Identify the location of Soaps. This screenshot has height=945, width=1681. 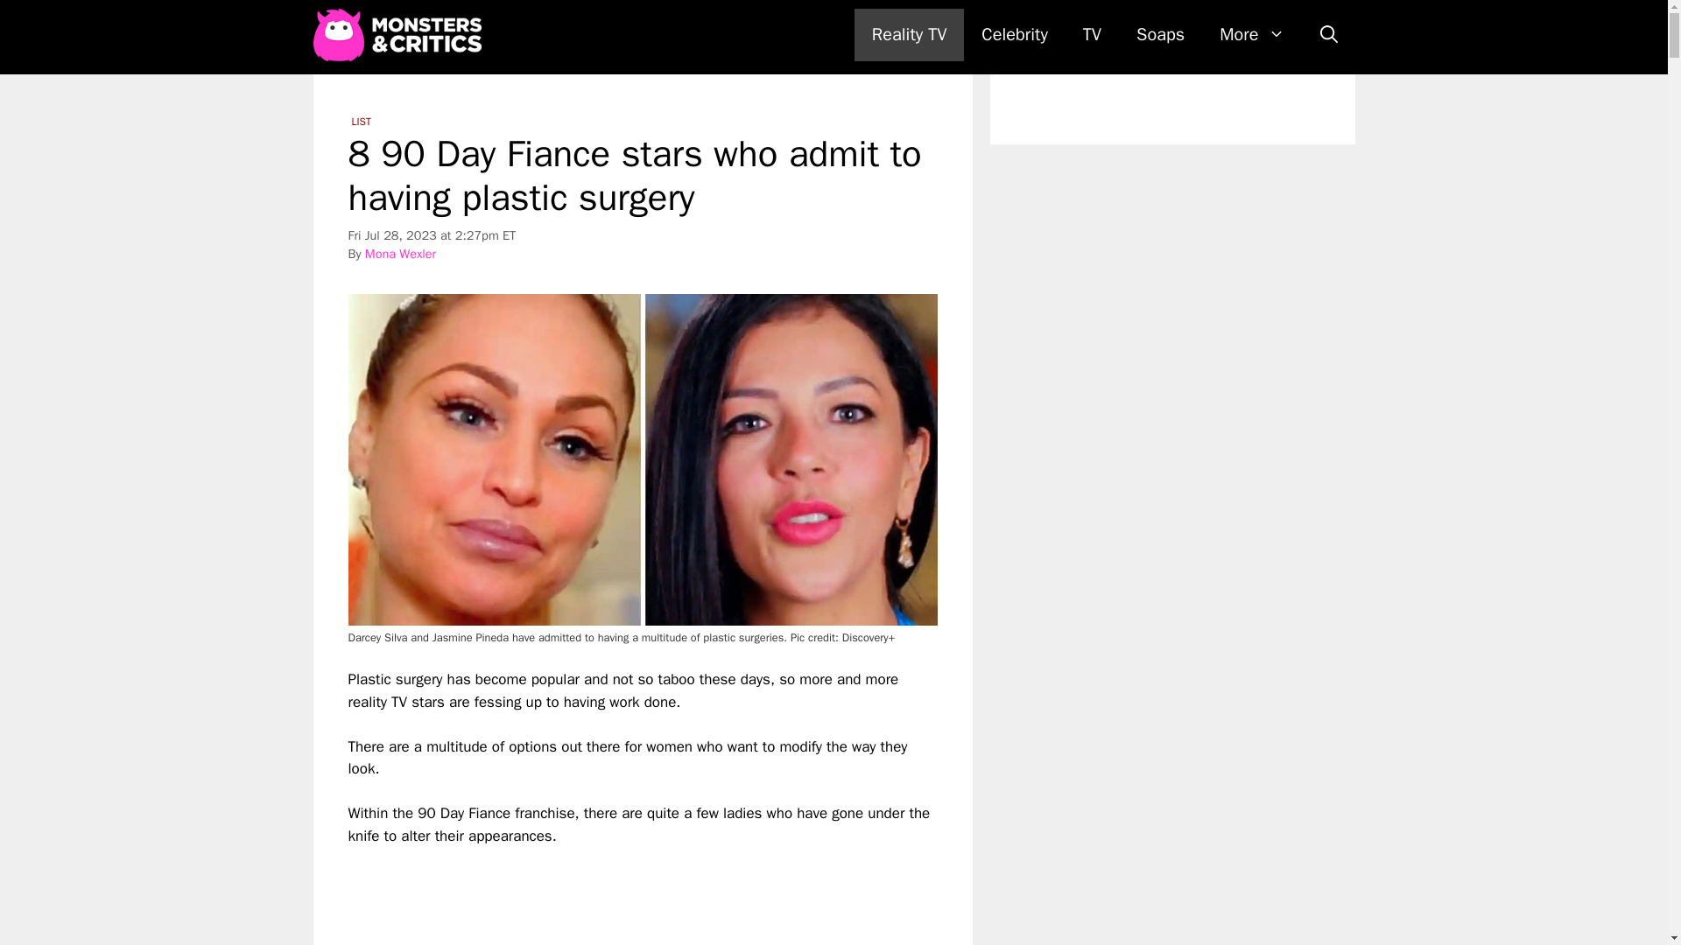
(1160, 35).